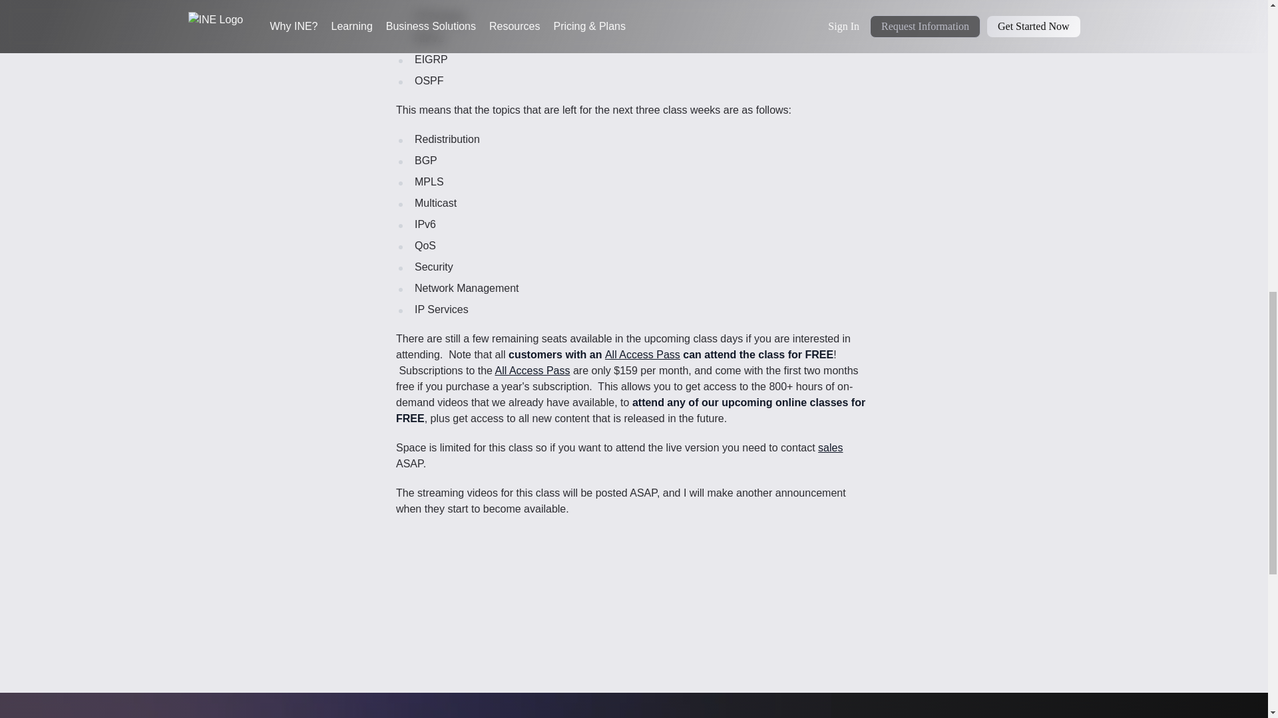 Image resolution: width=1278 pixels, height=718 pixels. Describe the element at coordinates (642, 354) in the screenshot. I see `All Access Pass` at that location.